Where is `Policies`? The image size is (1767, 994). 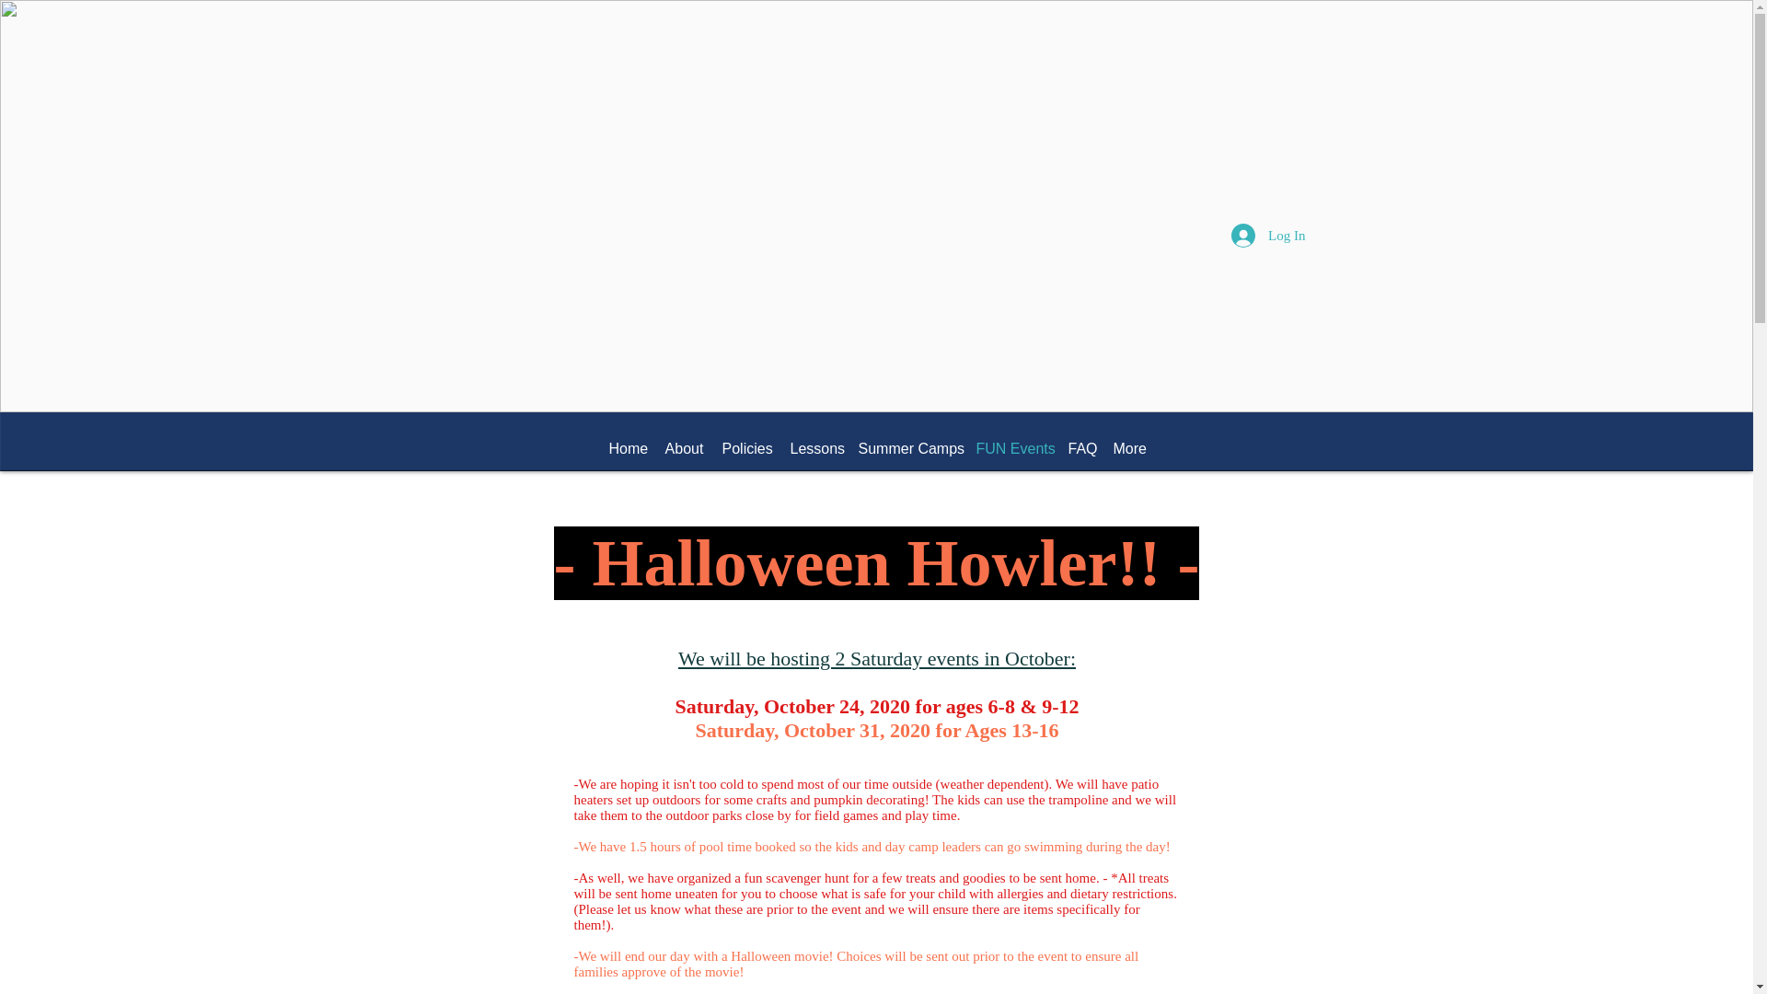 Policies is located at coordinates (745, 448).